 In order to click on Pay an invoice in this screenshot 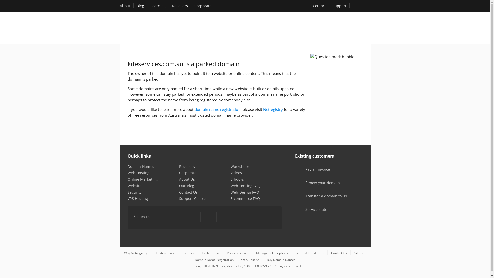, I will do `click(311, 173)`.